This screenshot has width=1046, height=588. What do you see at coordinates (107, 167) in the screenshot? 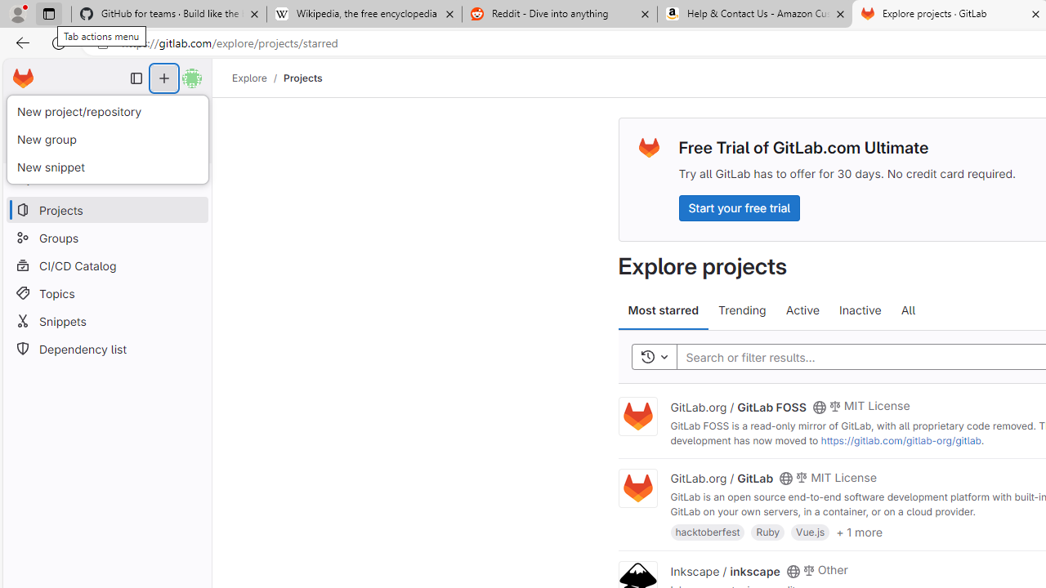
I see `New snippet` at bounding box center [107, 167].